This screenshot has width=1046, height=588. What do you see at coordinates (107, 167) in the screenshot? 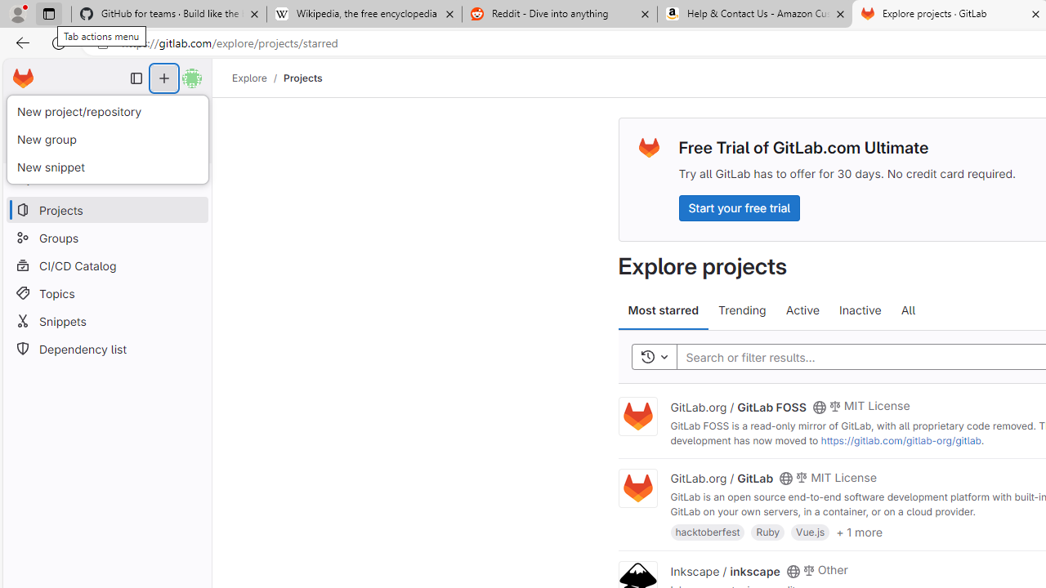
I see `New snippet` at bounding box center [107, 167].